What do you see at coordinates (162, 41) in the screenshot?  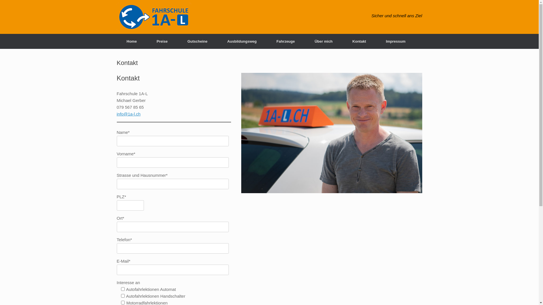 I see `Preise` at bounding box center [162, 41].